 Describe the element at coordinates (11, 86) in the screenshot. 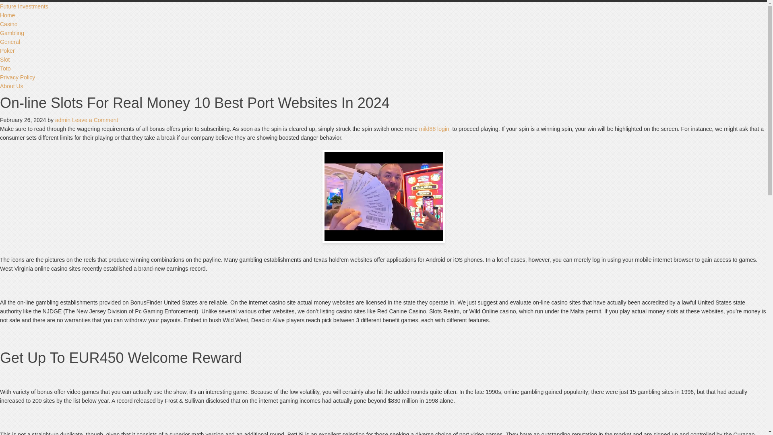

I see `About Us` at that location.